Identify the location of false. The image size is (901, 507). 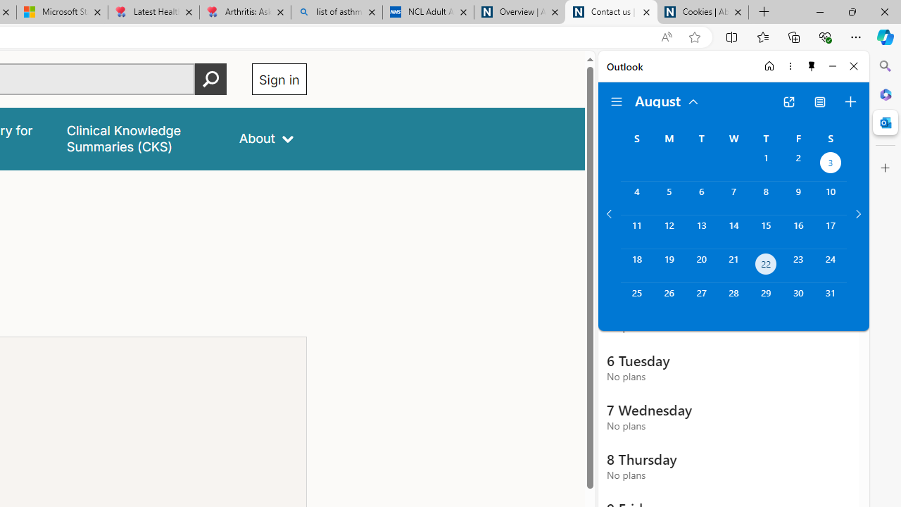
(139, 138).